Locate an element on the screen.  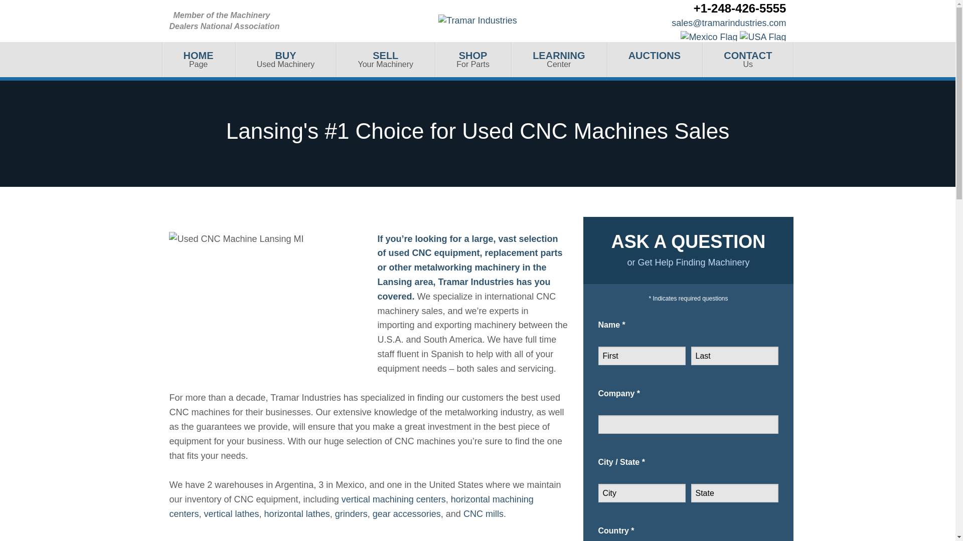
AUCTIONS is located at coordinates (267, 21).